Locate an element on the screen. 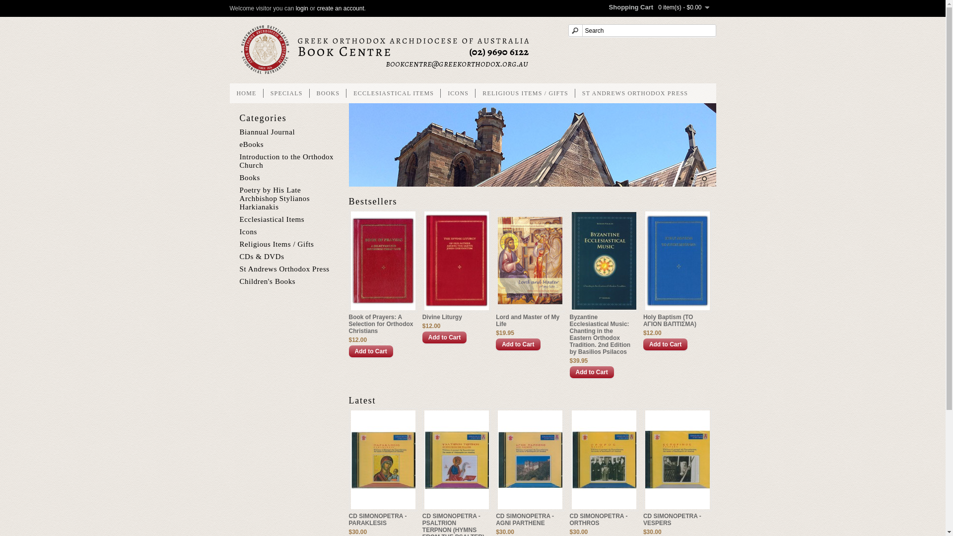  Book of Prayers: A Selection for Orthodox Christians is located at coordinates (381, 324).